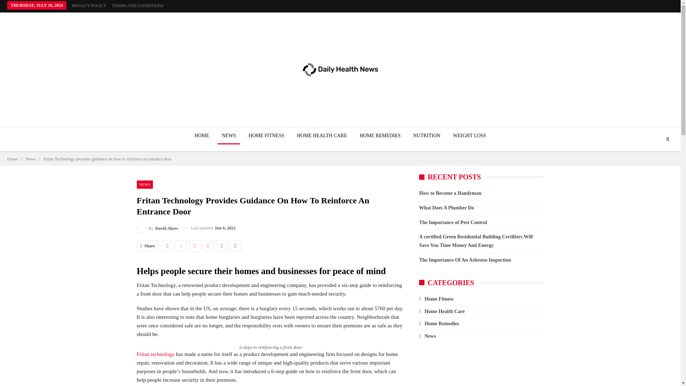 The height and width of the screenshot is (386, 686). Describe the element at coordinates (144, 184) in the screenshot. I see `NEWS` at that location.